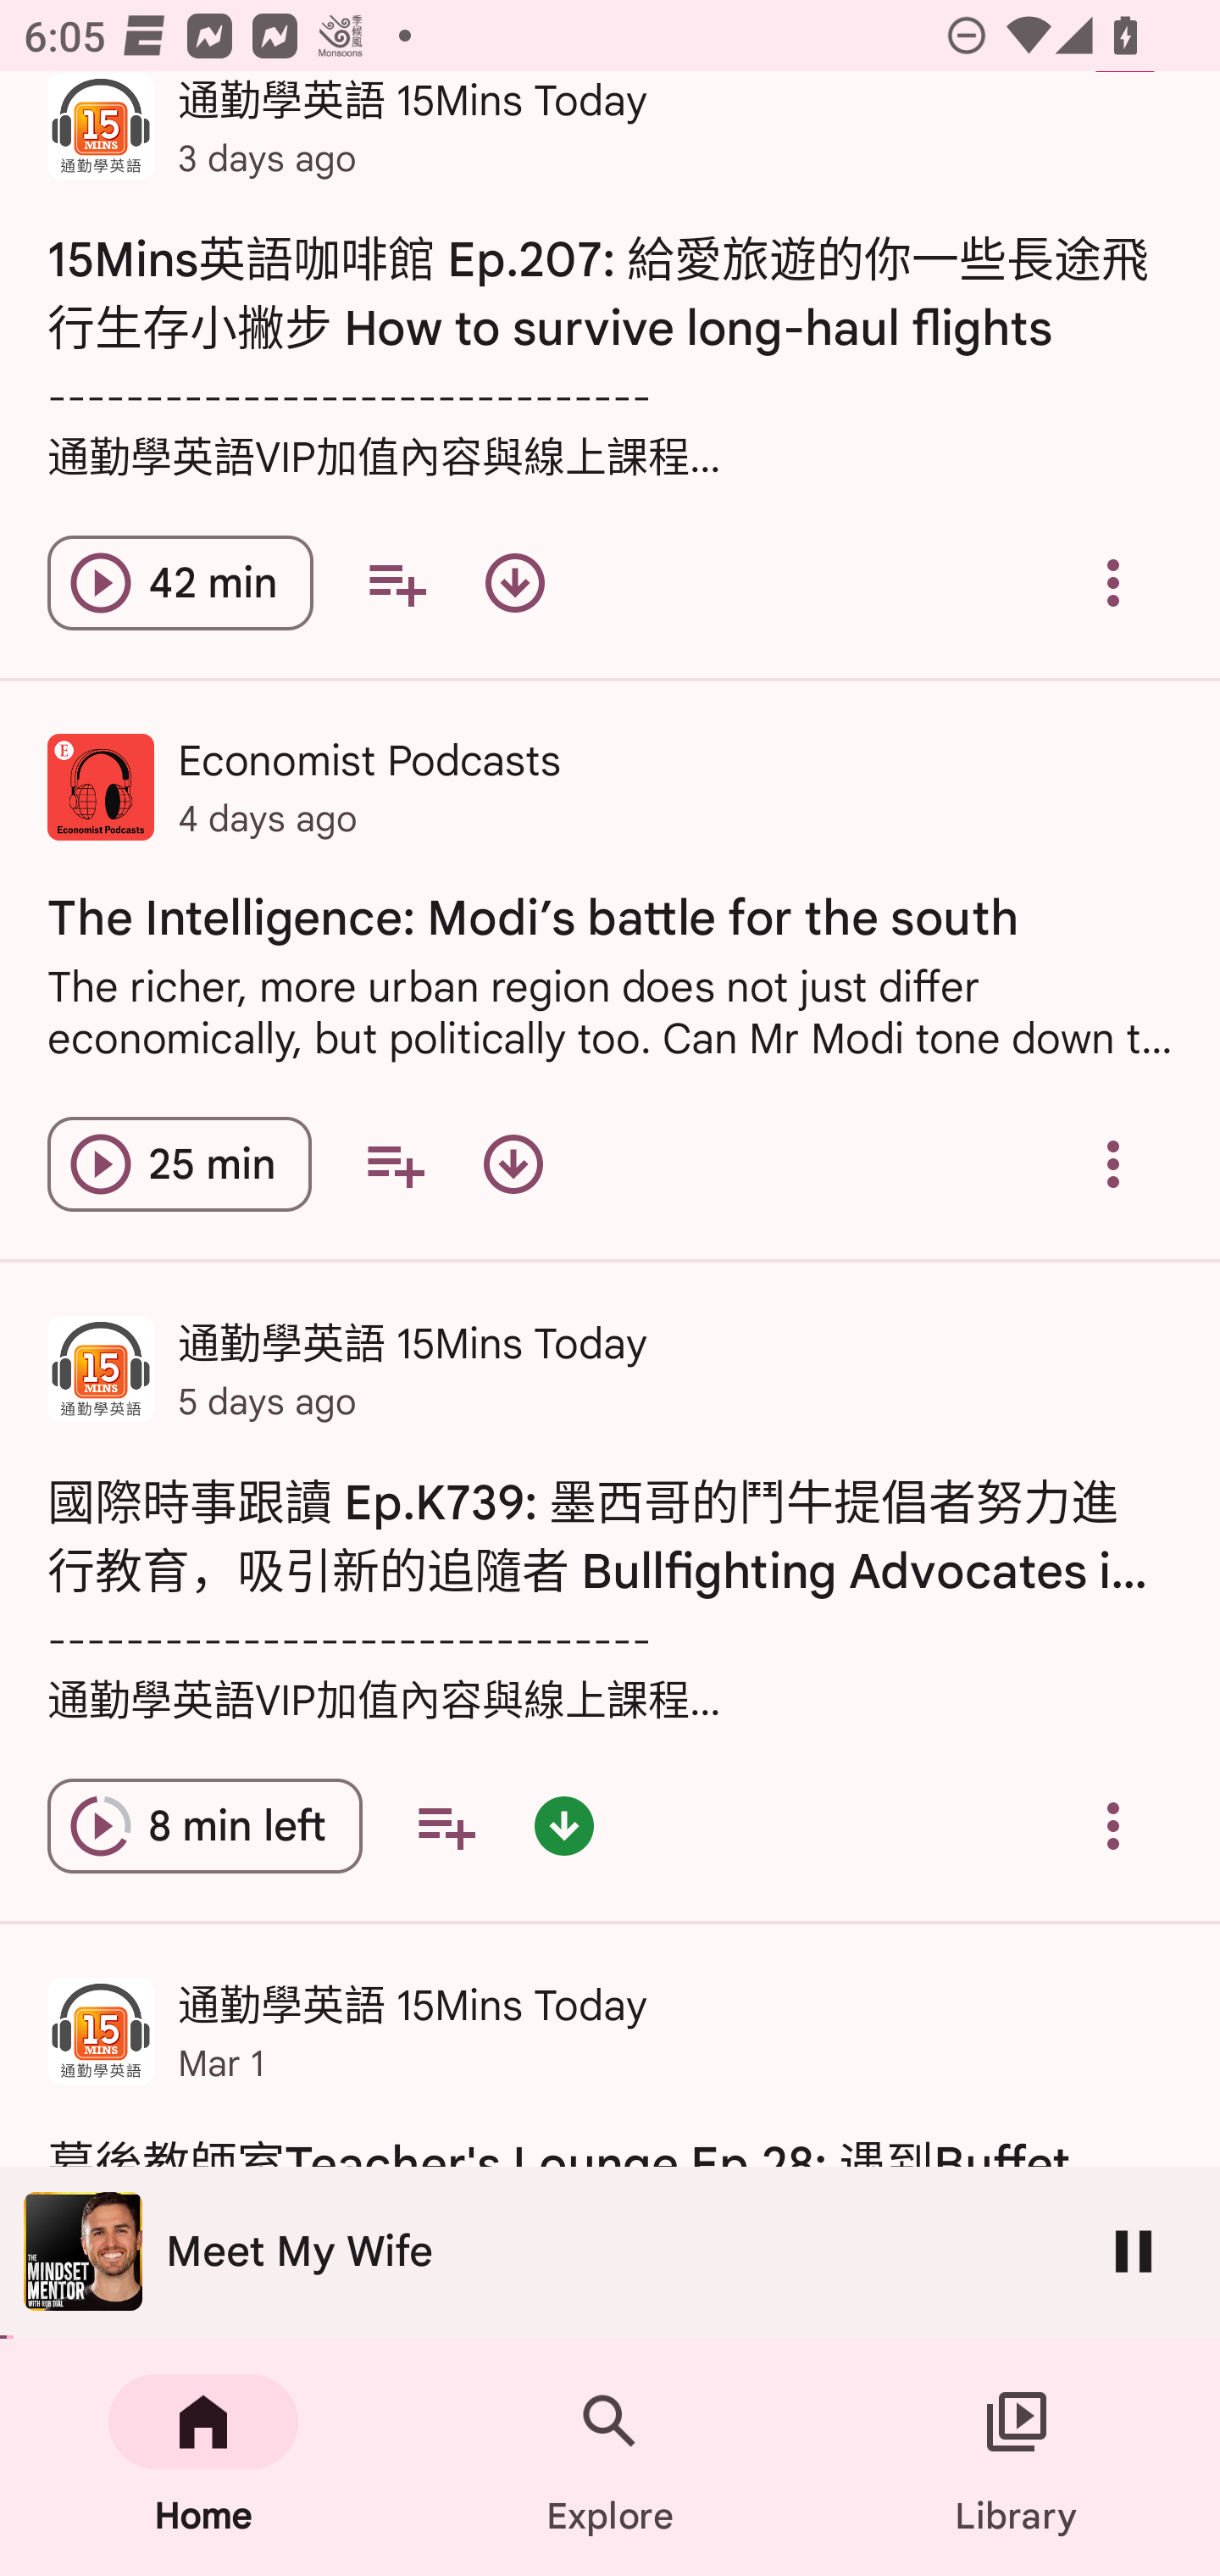 This screenshot has height=2576, width=1220. I want to click on Overflow menu, so click(1113, 1164).